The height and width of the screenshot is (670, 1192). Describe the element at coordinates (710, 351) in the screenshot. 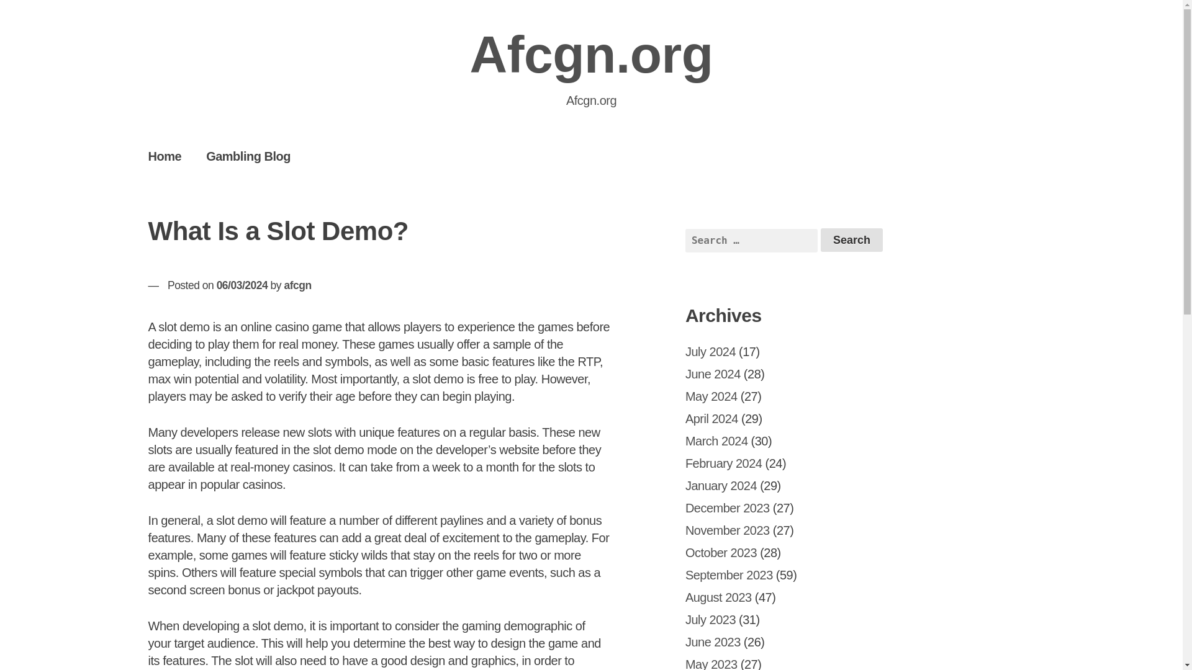

I see `July 2024` at that location.